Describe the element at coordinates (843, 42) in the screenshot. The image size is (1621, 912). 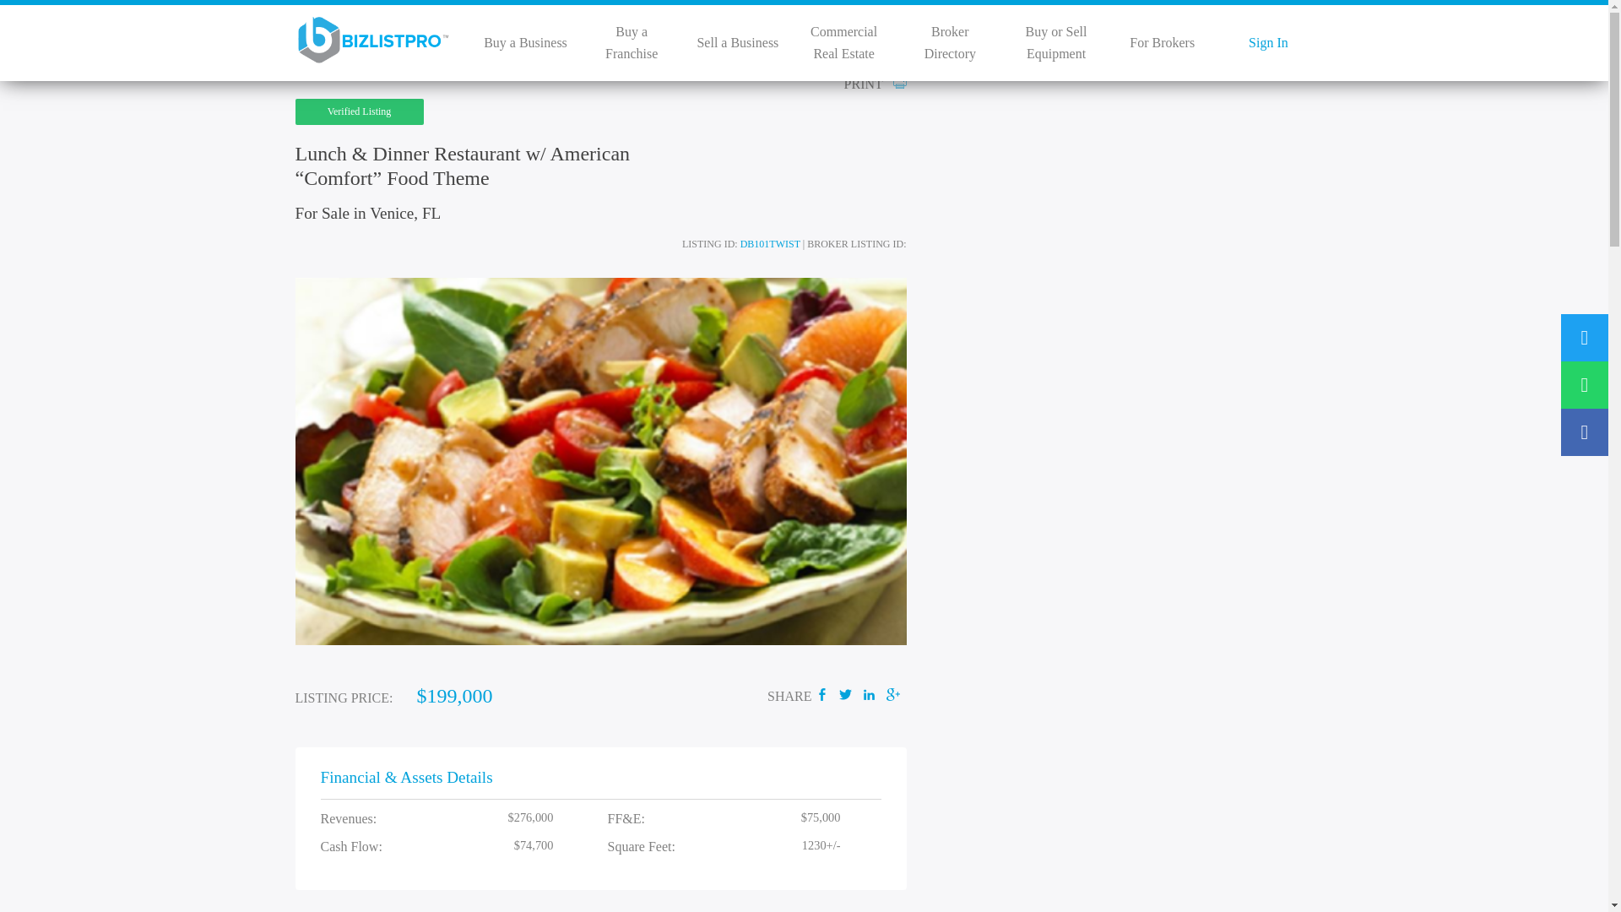
I see `Commercial Real Estate` at that location.